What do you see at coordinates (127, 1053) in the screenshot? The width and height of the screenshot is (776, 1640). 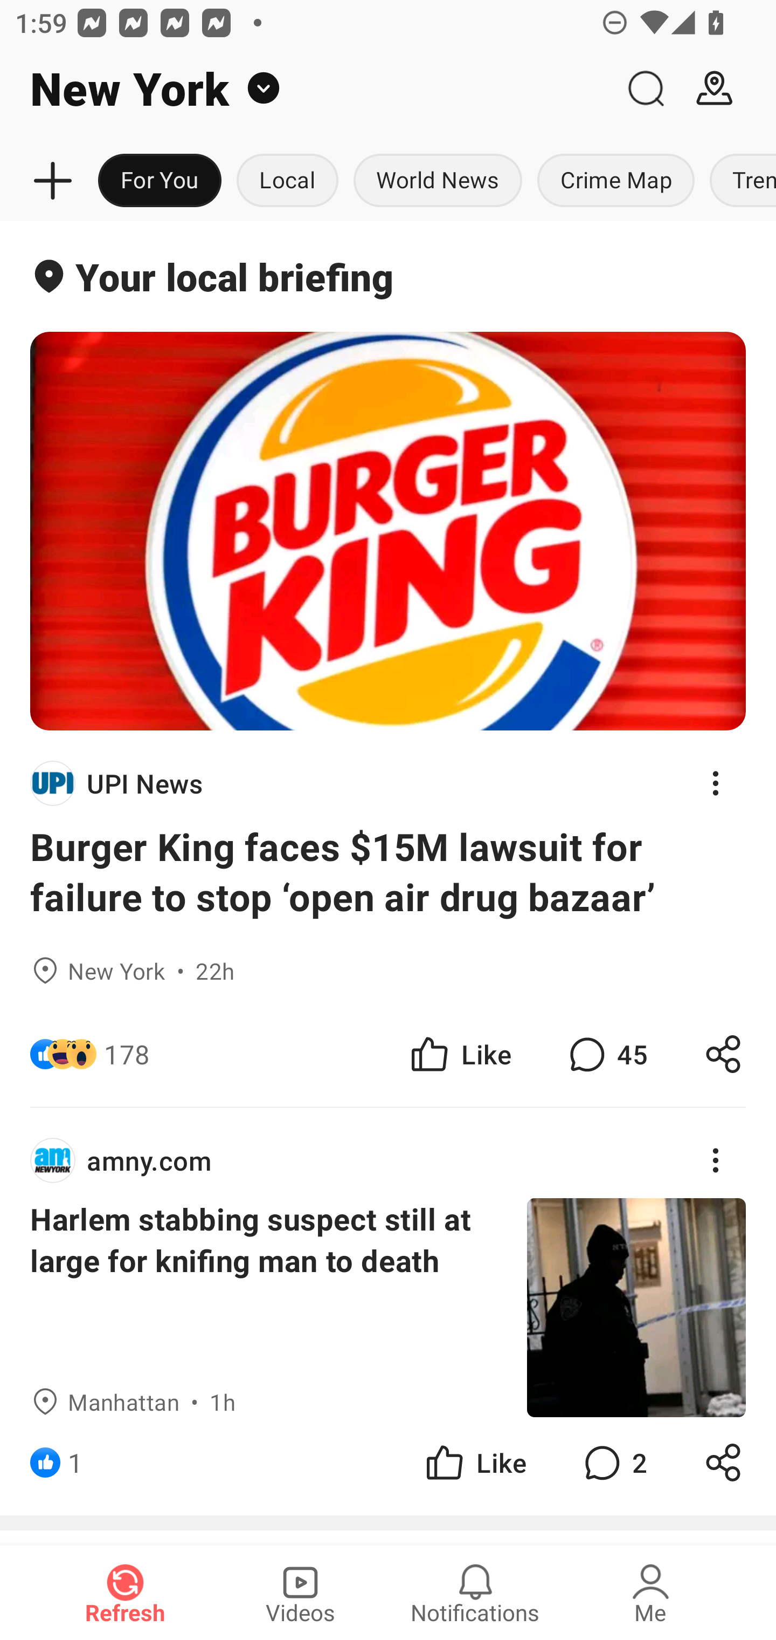 I see `178` at bounding box center [127, 1053].